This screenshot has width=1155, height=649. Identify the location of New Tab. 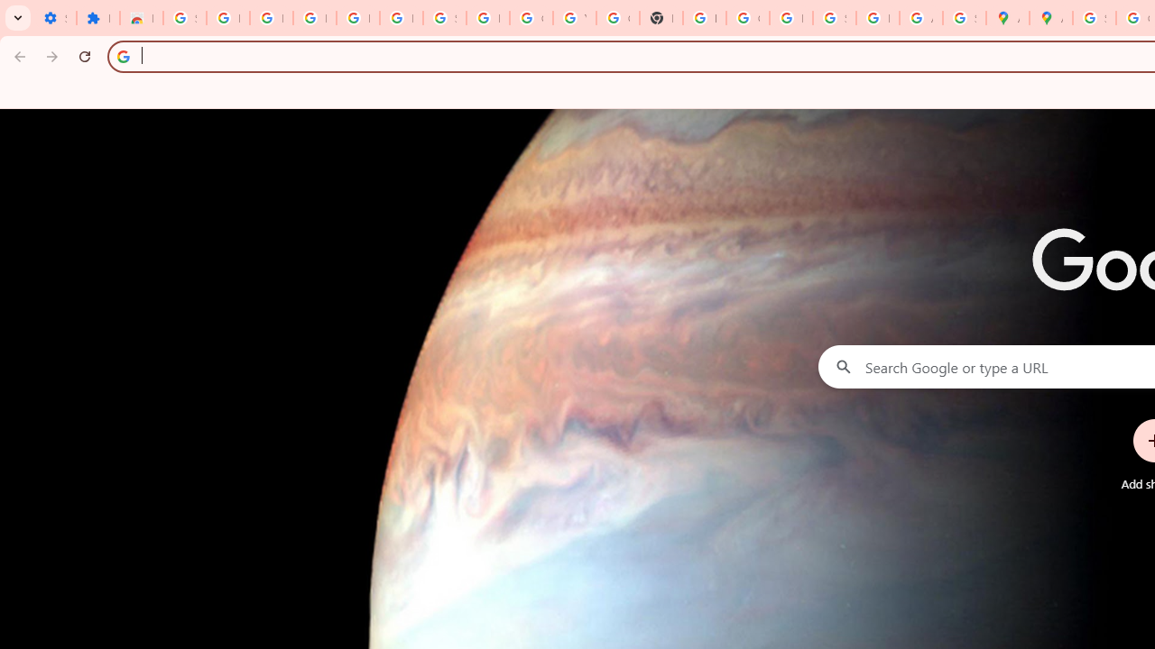
(661, 18).